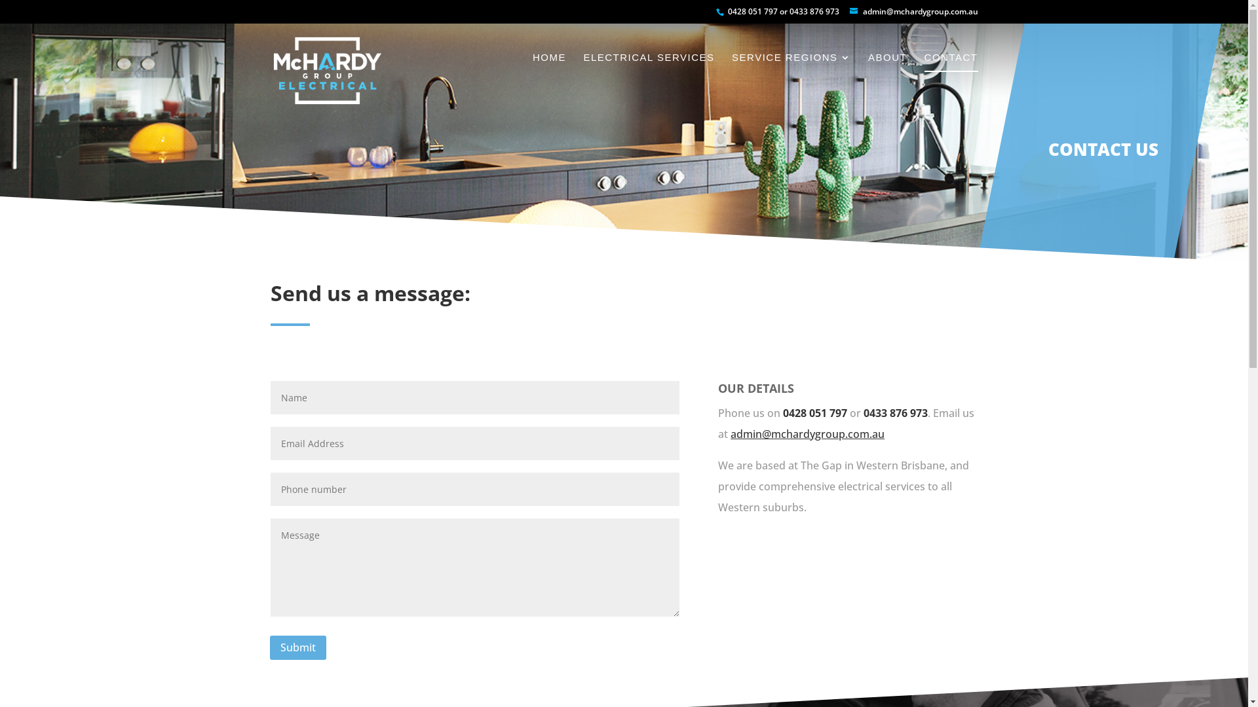 The height and width of the screenshot is (707, 1258). I want to click on ABOUT, so click(887, 72).